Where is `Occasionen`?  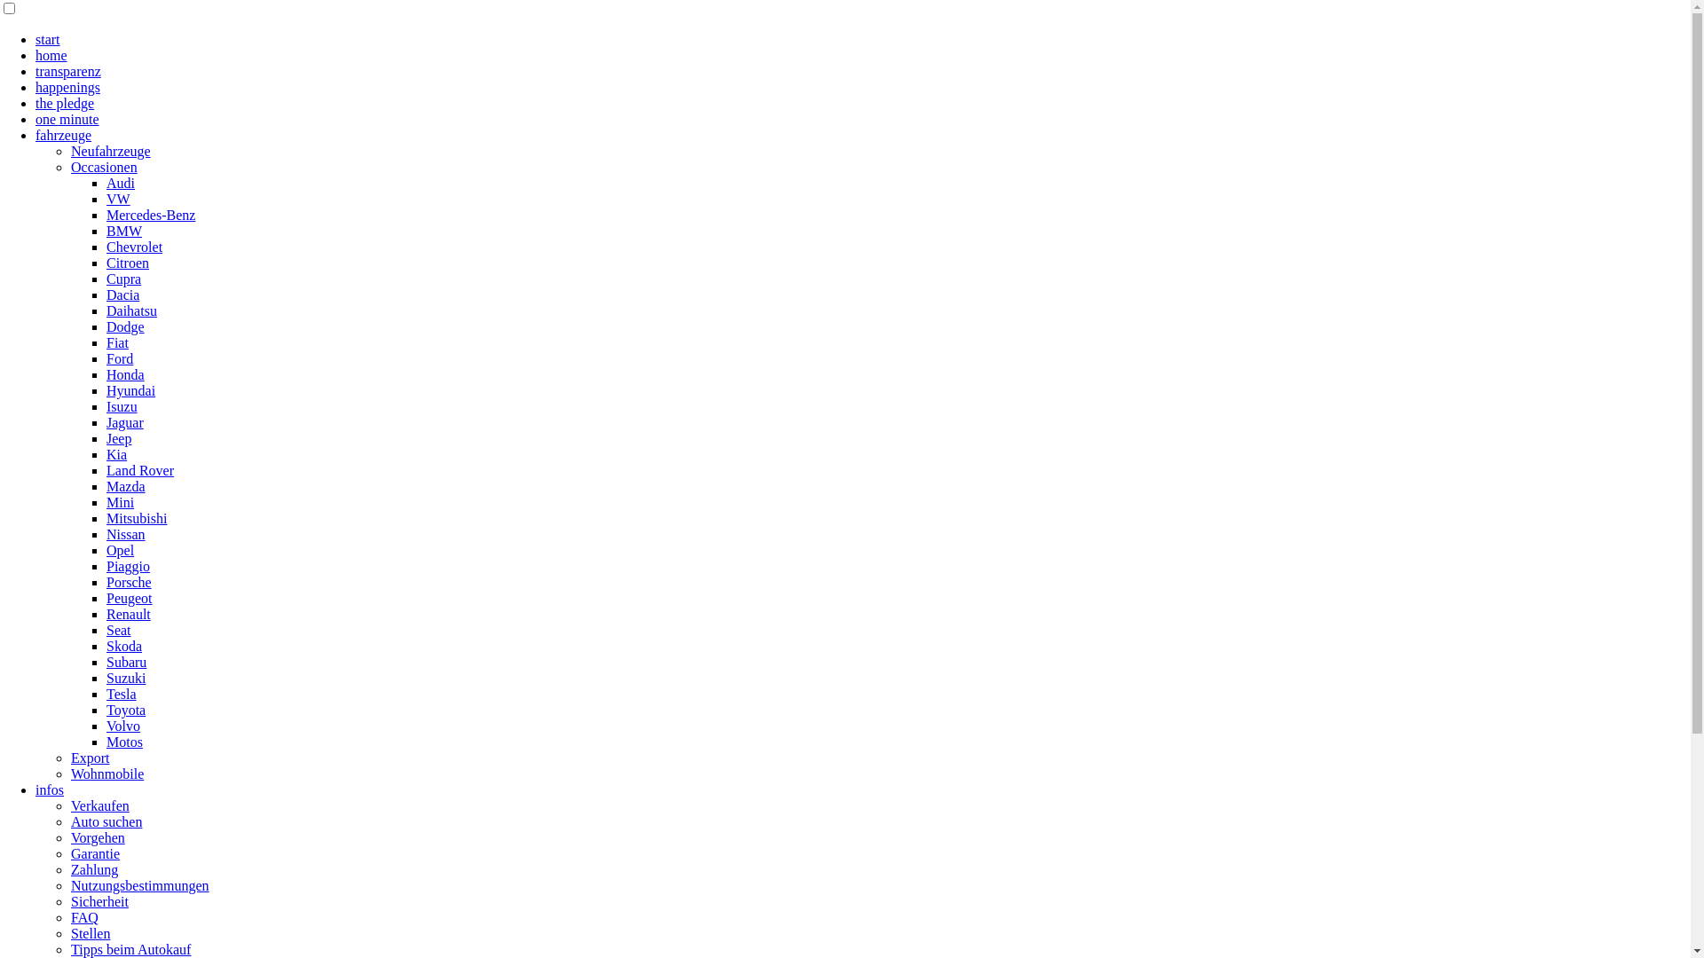 Occasionen is located at coordinates (105, 167).